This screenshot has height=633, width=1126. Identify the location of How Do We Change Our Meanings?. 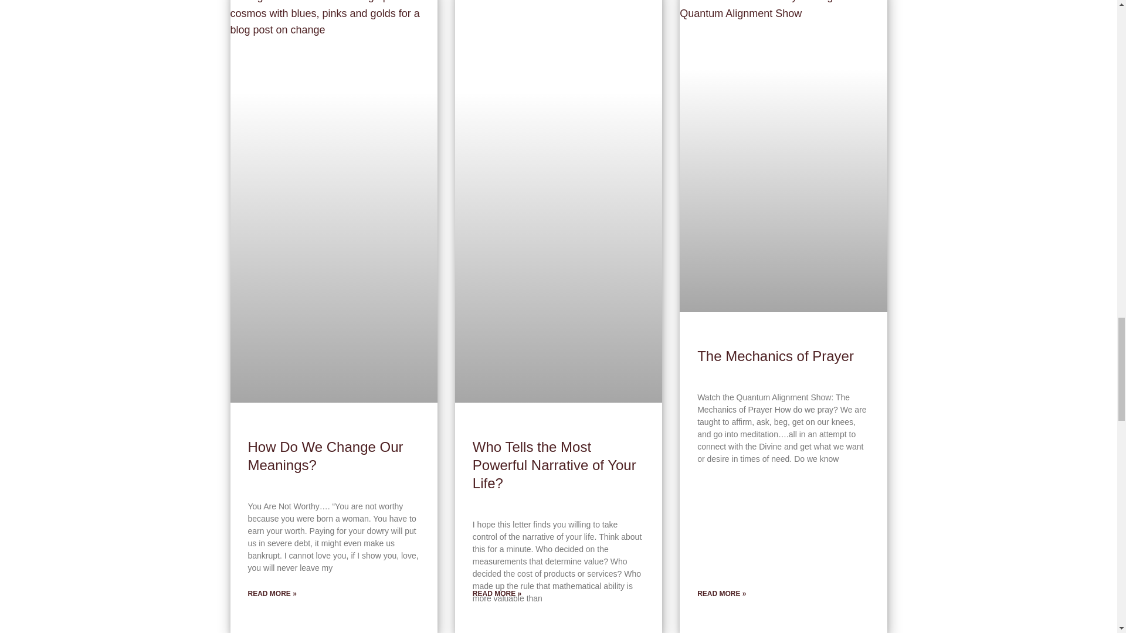
(325, 456).